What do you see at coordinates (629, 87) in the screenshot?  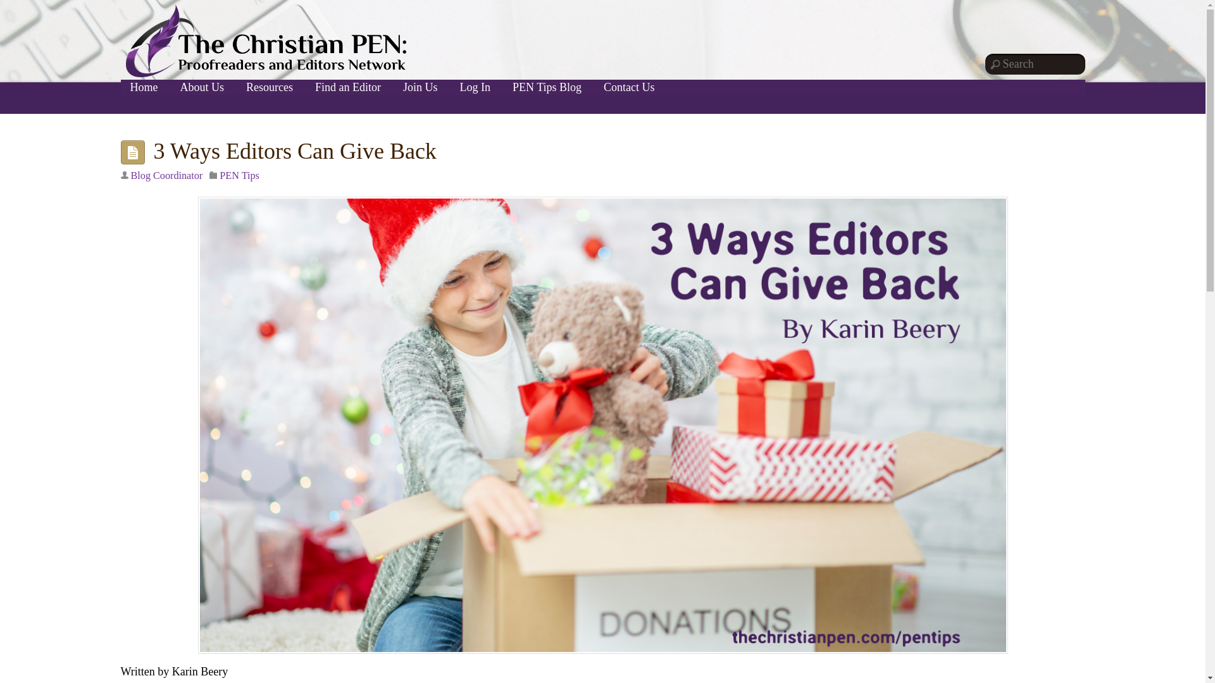 I see `Contact Us` at bounding box center [629, 87].